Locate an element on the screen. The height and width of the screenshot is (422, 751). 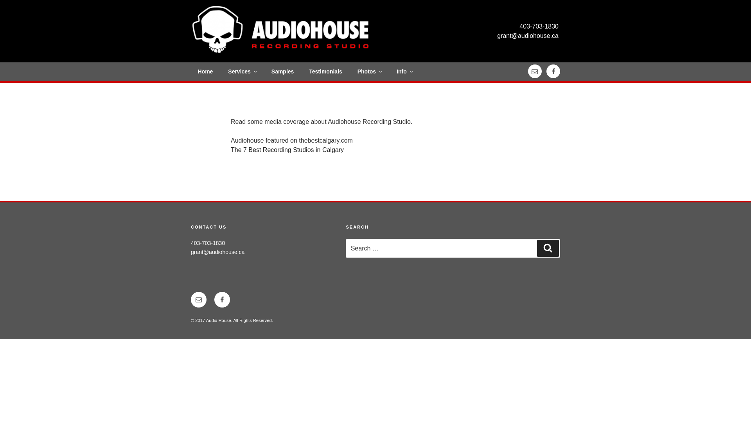
mail is located at coordinates (535, 71).